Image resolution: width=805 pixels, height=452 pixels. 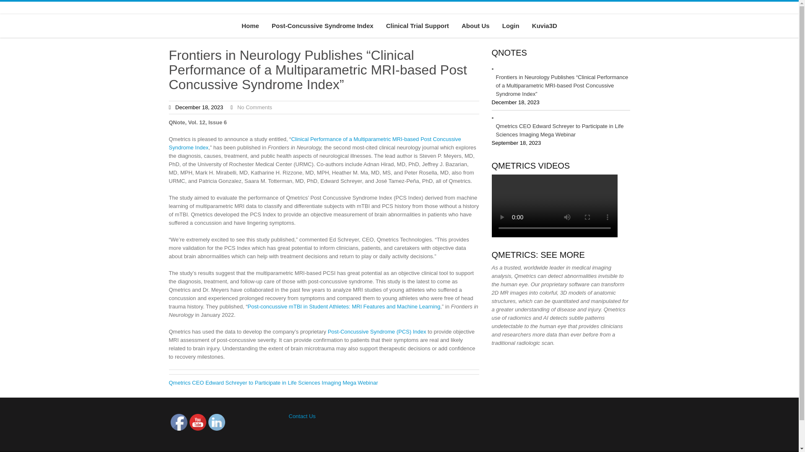 I want to click on About Us, so click(x=475, y=26).